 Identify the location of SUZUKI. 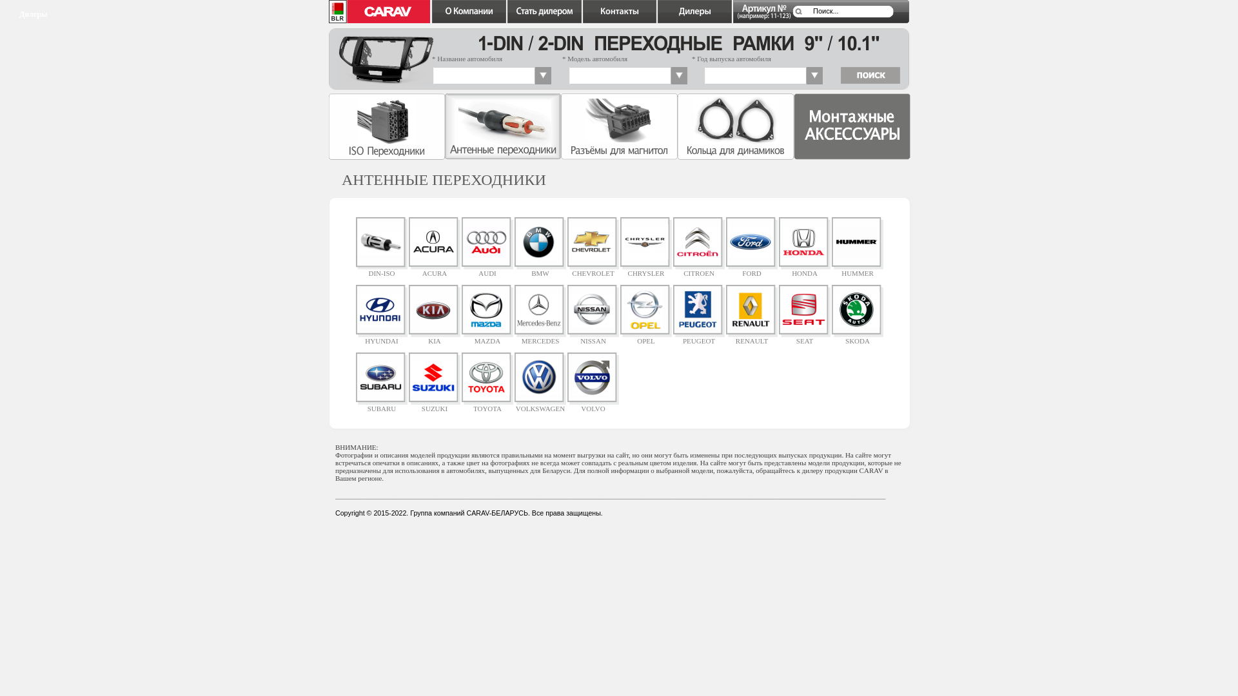
(435, 405).